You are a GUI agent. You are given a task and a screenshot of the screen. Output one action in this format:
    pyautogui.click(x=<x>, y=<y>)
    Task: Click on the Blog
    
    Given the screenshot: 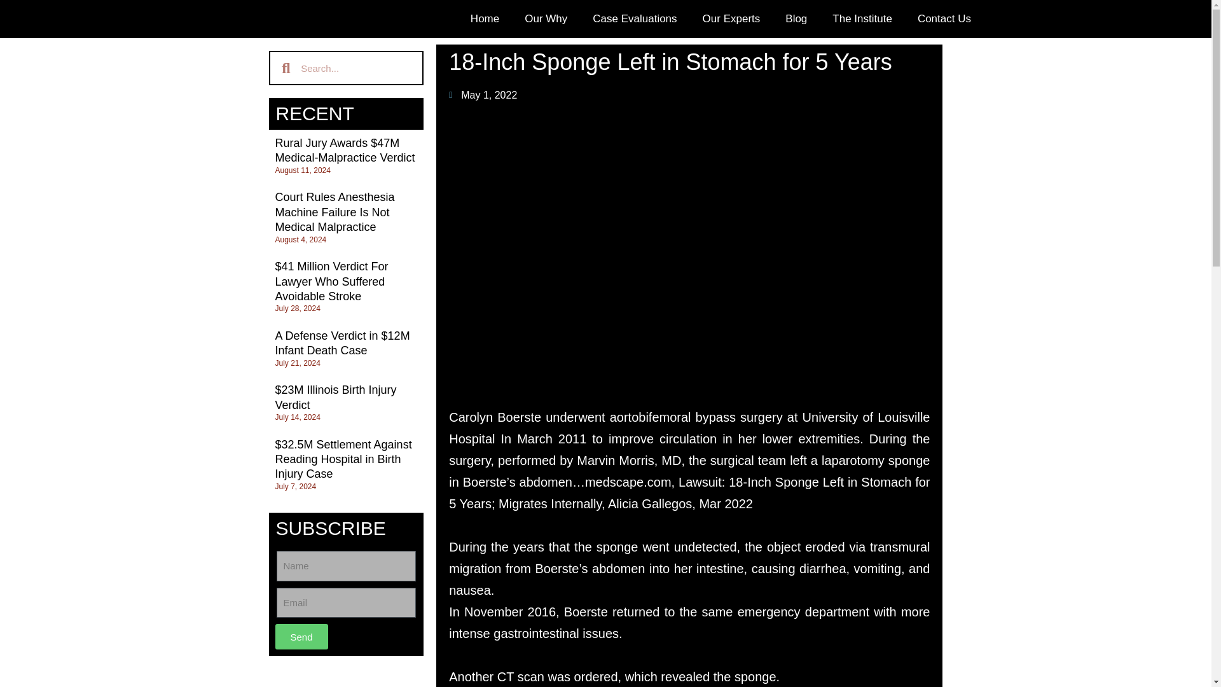 What is the action you would take?
    pyautogui.click(x=796, y=19)
    